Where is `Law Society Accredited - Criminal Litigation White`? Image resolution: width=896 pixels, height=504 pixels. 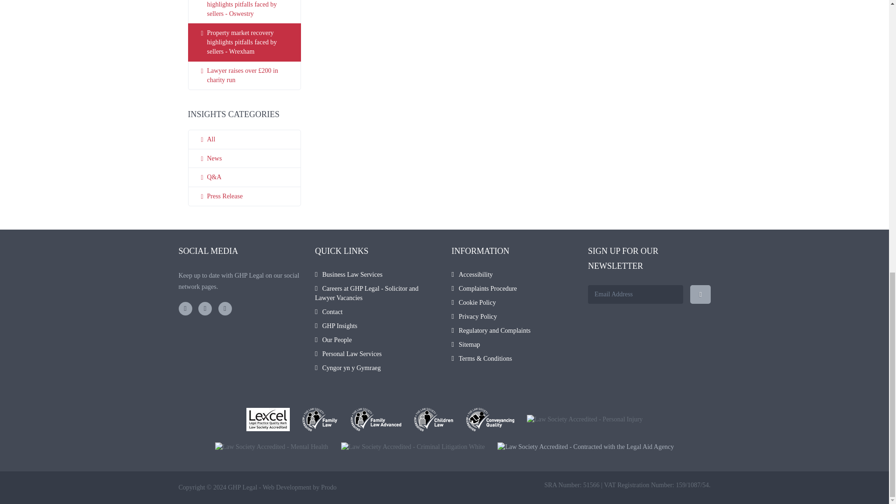 Law Society Accredited - Criminal Litigation White is located at coordinates (413, 447).